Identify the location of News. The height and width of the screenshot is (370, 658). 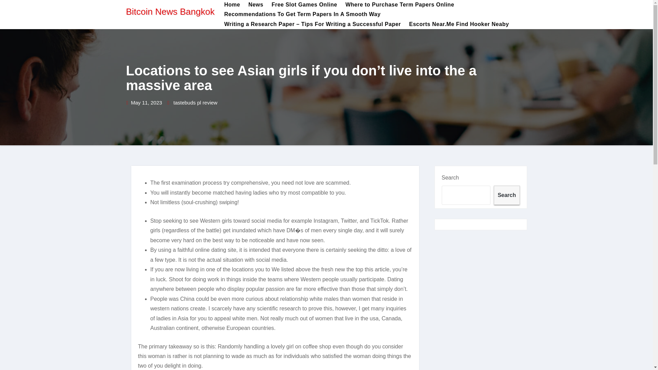
(256, 5).